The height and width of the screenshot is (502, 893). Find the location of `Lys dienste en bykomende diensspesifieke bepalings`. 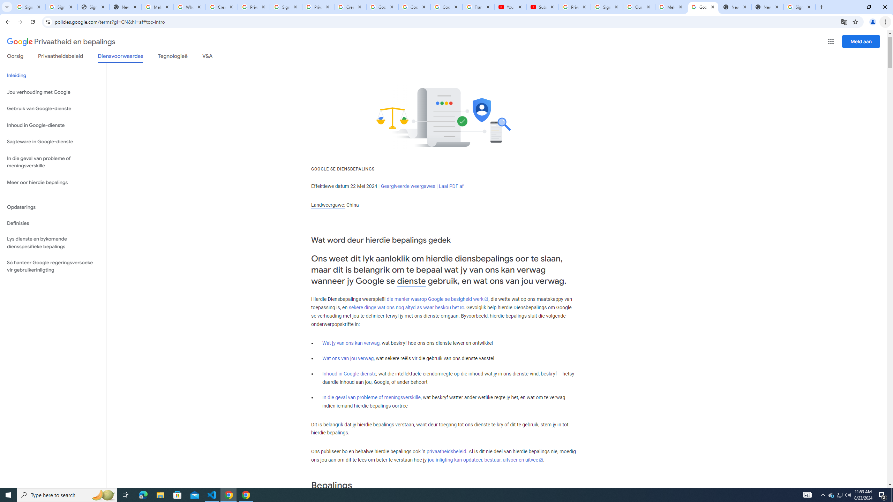

Lys dienste en bykomende diensspesifieke bepalings is located at coordinates (53, 243).